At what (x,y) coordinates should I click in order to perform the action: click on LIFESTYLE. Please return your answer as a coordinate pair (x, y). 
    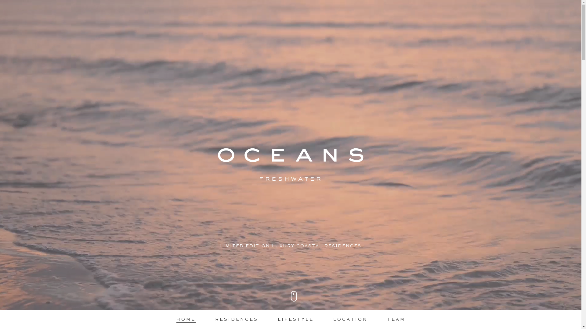
    Looking at the image, I should click on (296, 320).